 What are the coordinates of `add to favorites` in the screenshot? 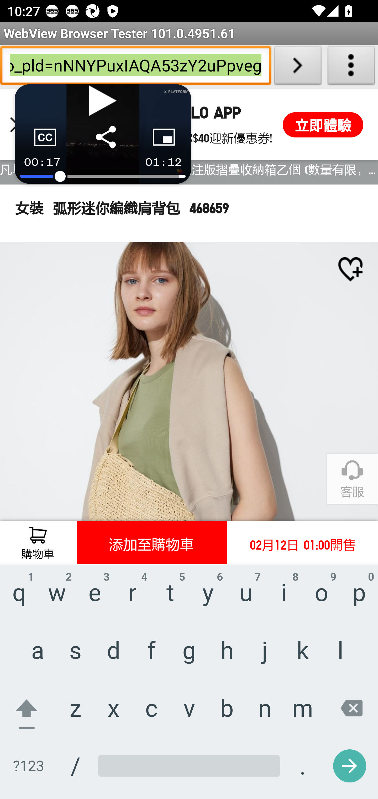 It's located at (350, 269).